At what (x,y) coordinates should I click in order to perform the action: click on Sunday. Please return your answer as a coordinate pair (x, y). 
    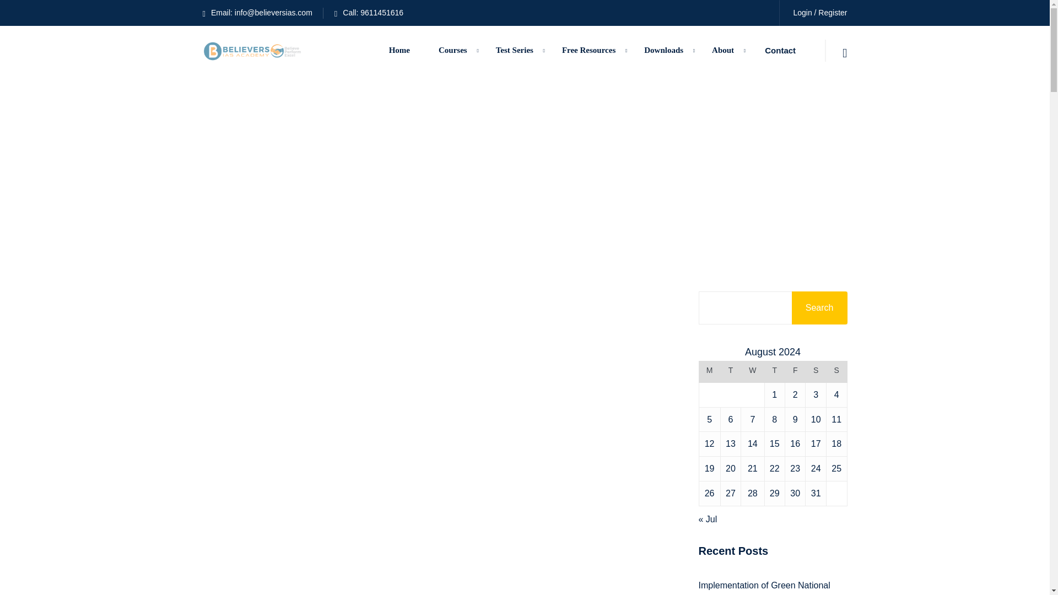
    Looking at the image, I should click on (836, 372).